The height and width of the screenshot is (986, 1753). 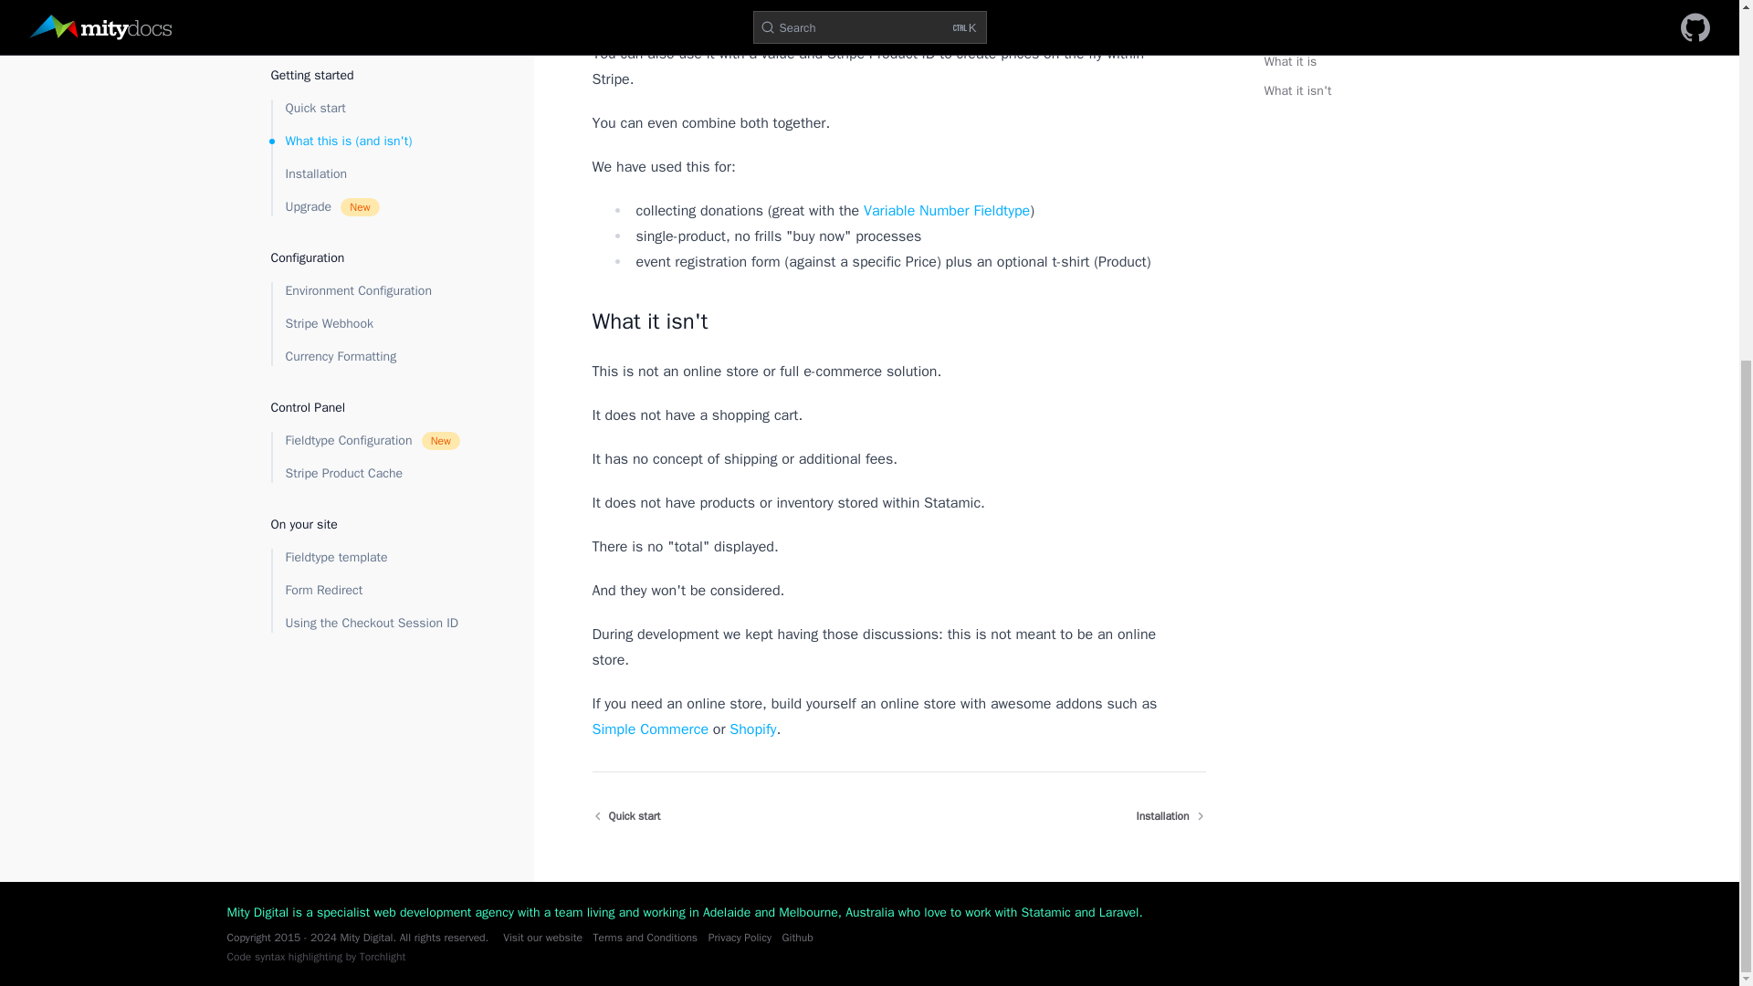 What do you see at coordinates (650, 729) in the screenshot?
I see `Using the Checkout Session ID` at bounding box center [650, 729].